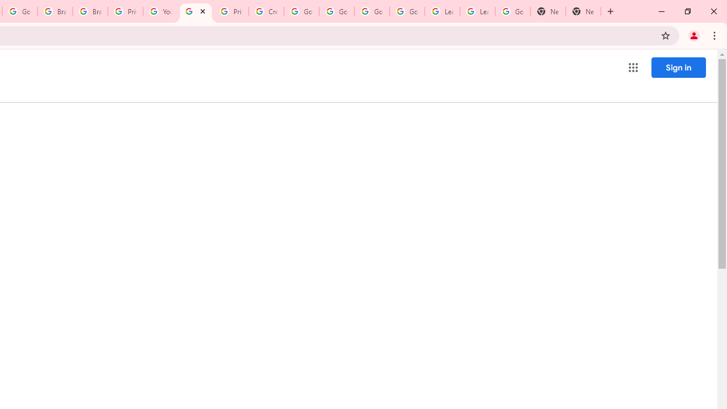  What do you see at coordinates (407, 11) in the screenshot?
I see `Google Account Help` at bounding box center [407, 11].